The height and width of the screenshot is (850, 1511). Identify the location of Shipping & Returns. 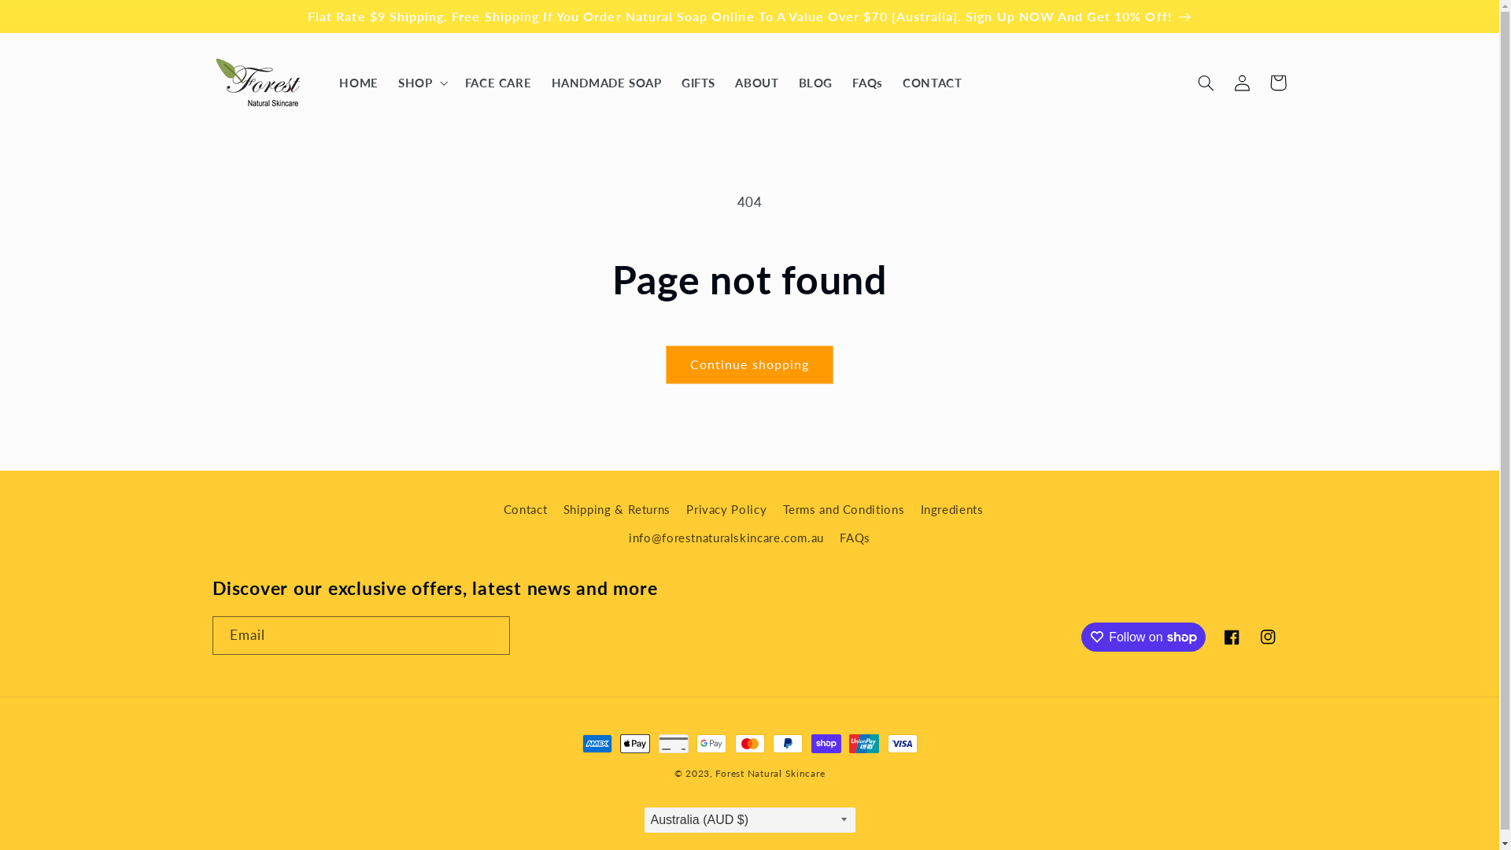
(617, 510).